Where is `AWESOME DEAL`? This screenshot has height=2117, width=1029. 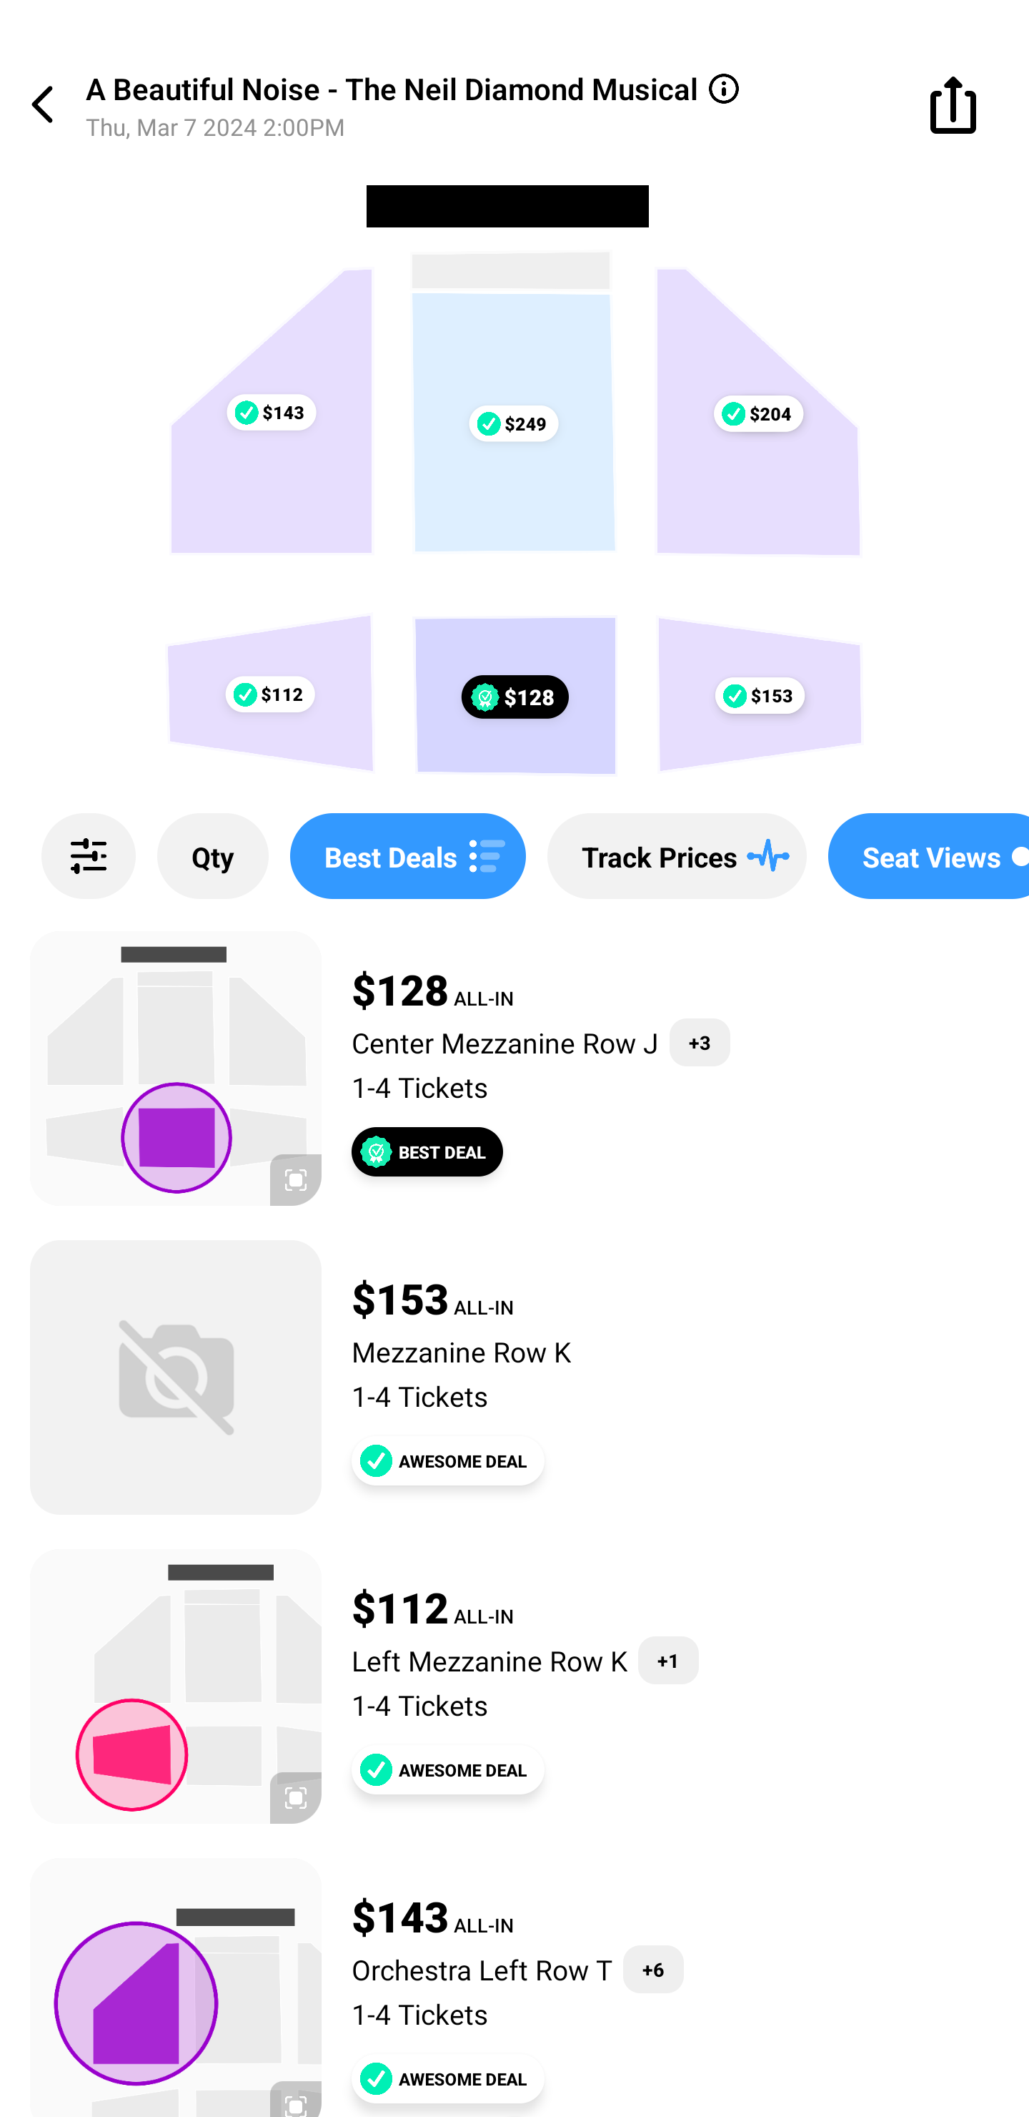 AWESOME DEAL is located at coordinates (447, 2078).